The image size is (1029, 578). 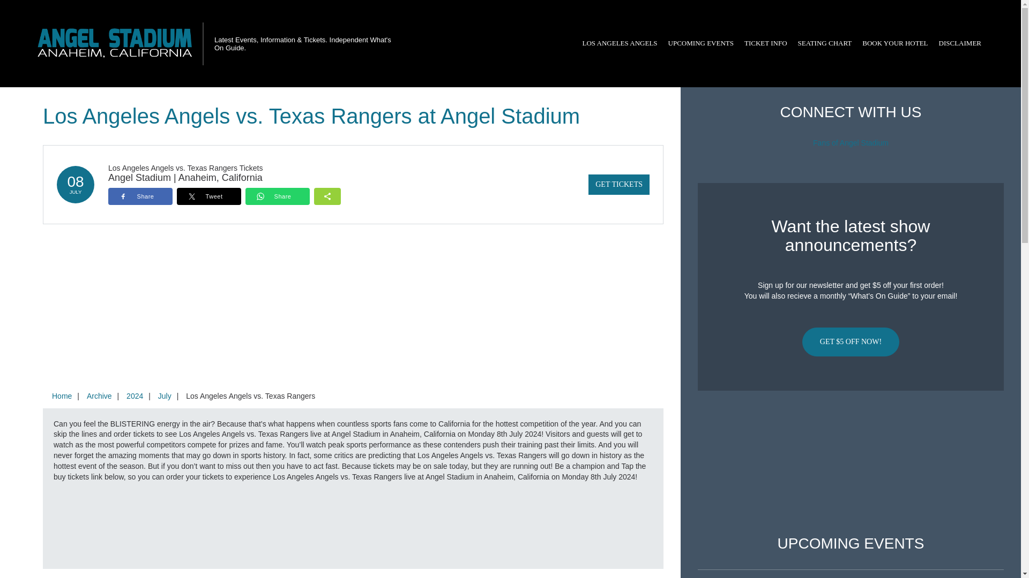 I want to click on SEATING CHART, so click(x=824, y=43).